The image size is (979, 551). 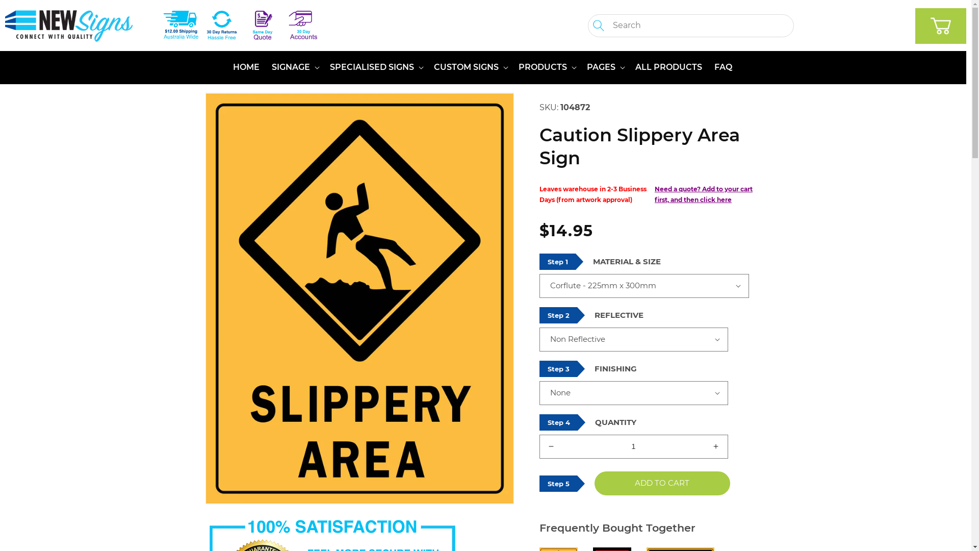 I want to click on Increase quantity for Caution Slippery Area Sign, so click(x=716, y=447).